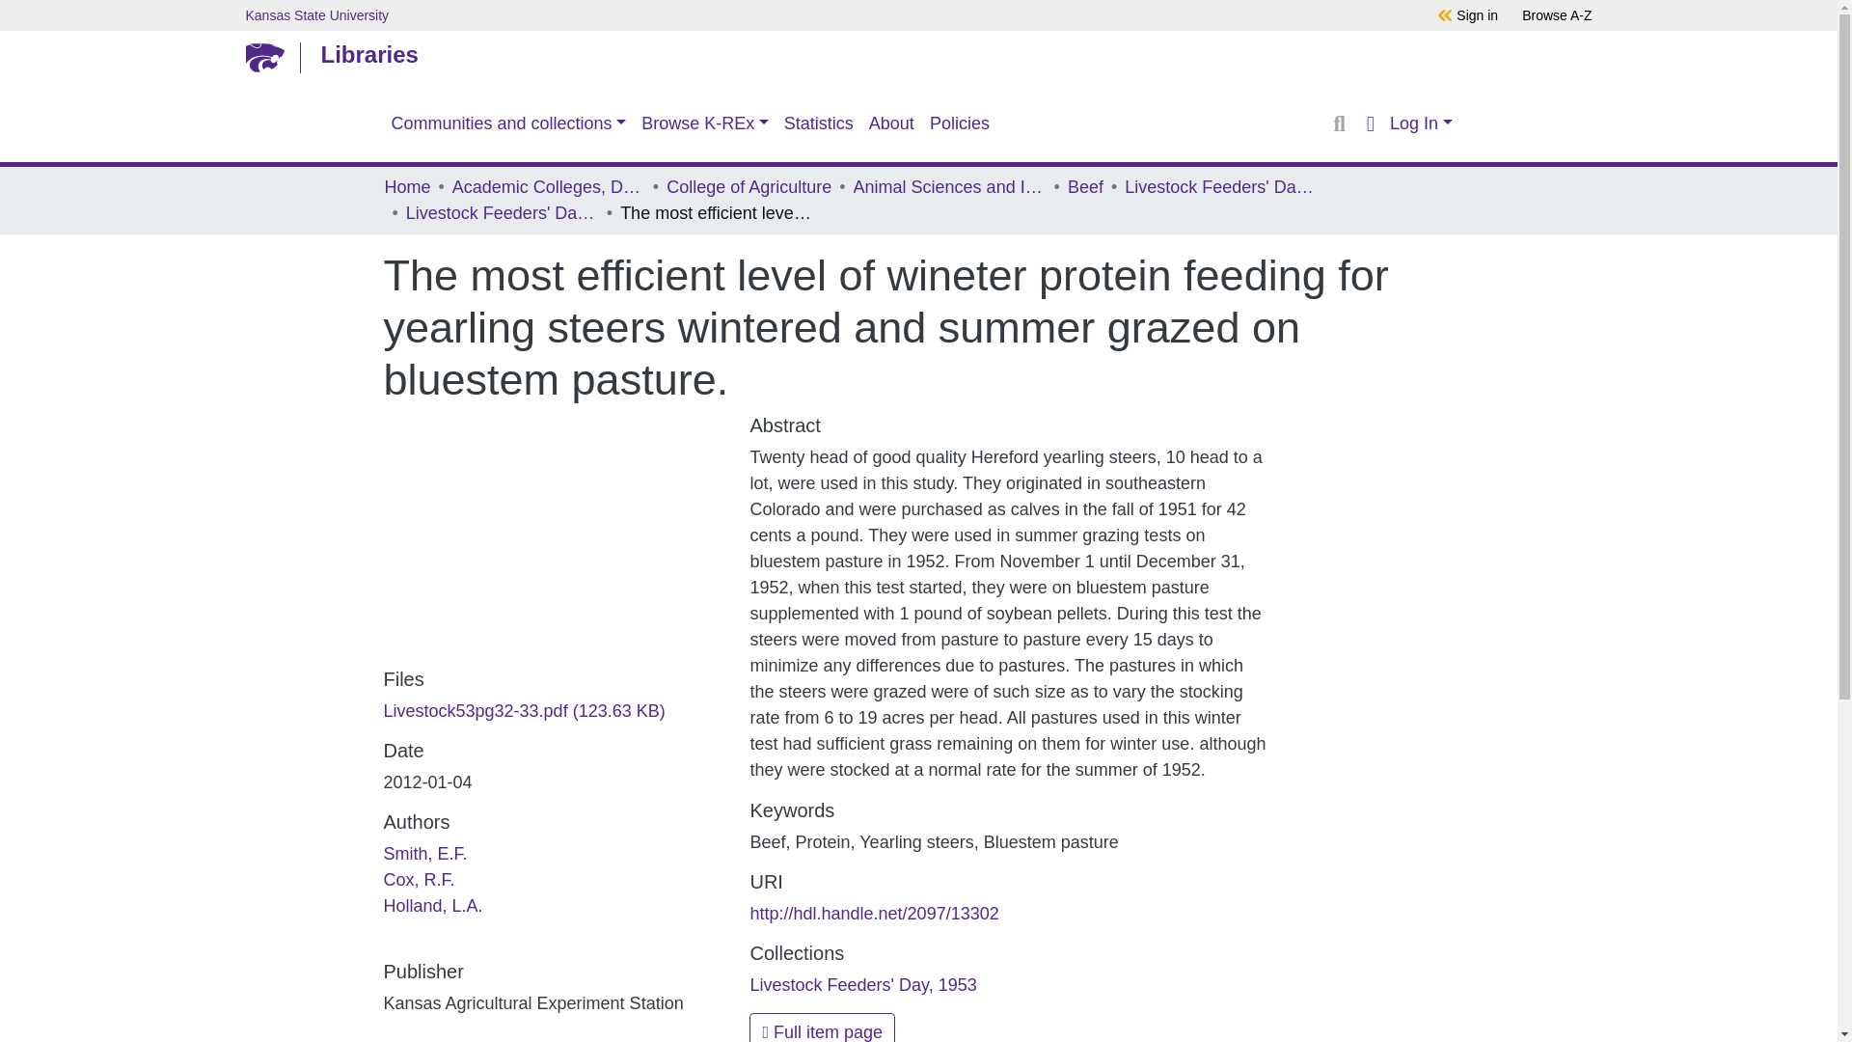 The image size is (1852, 1042). Describe the element at coordinates (1086, 187) in the screenshot. I see `Beef` at that location.